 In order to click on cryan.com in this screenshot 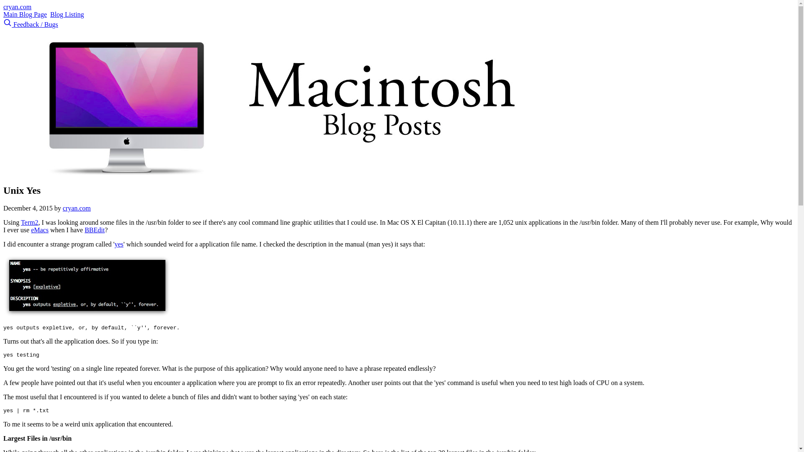, I will do `click(17, 7)`.